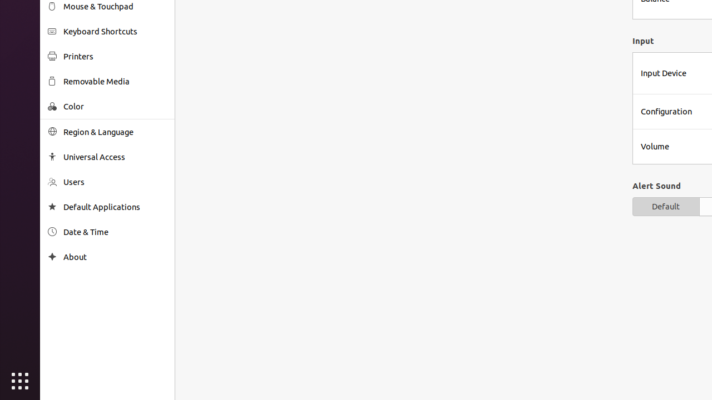 This screenshot has height=400, width=712. I want to click on Keyboard Shortcuts, so click(115, 31).